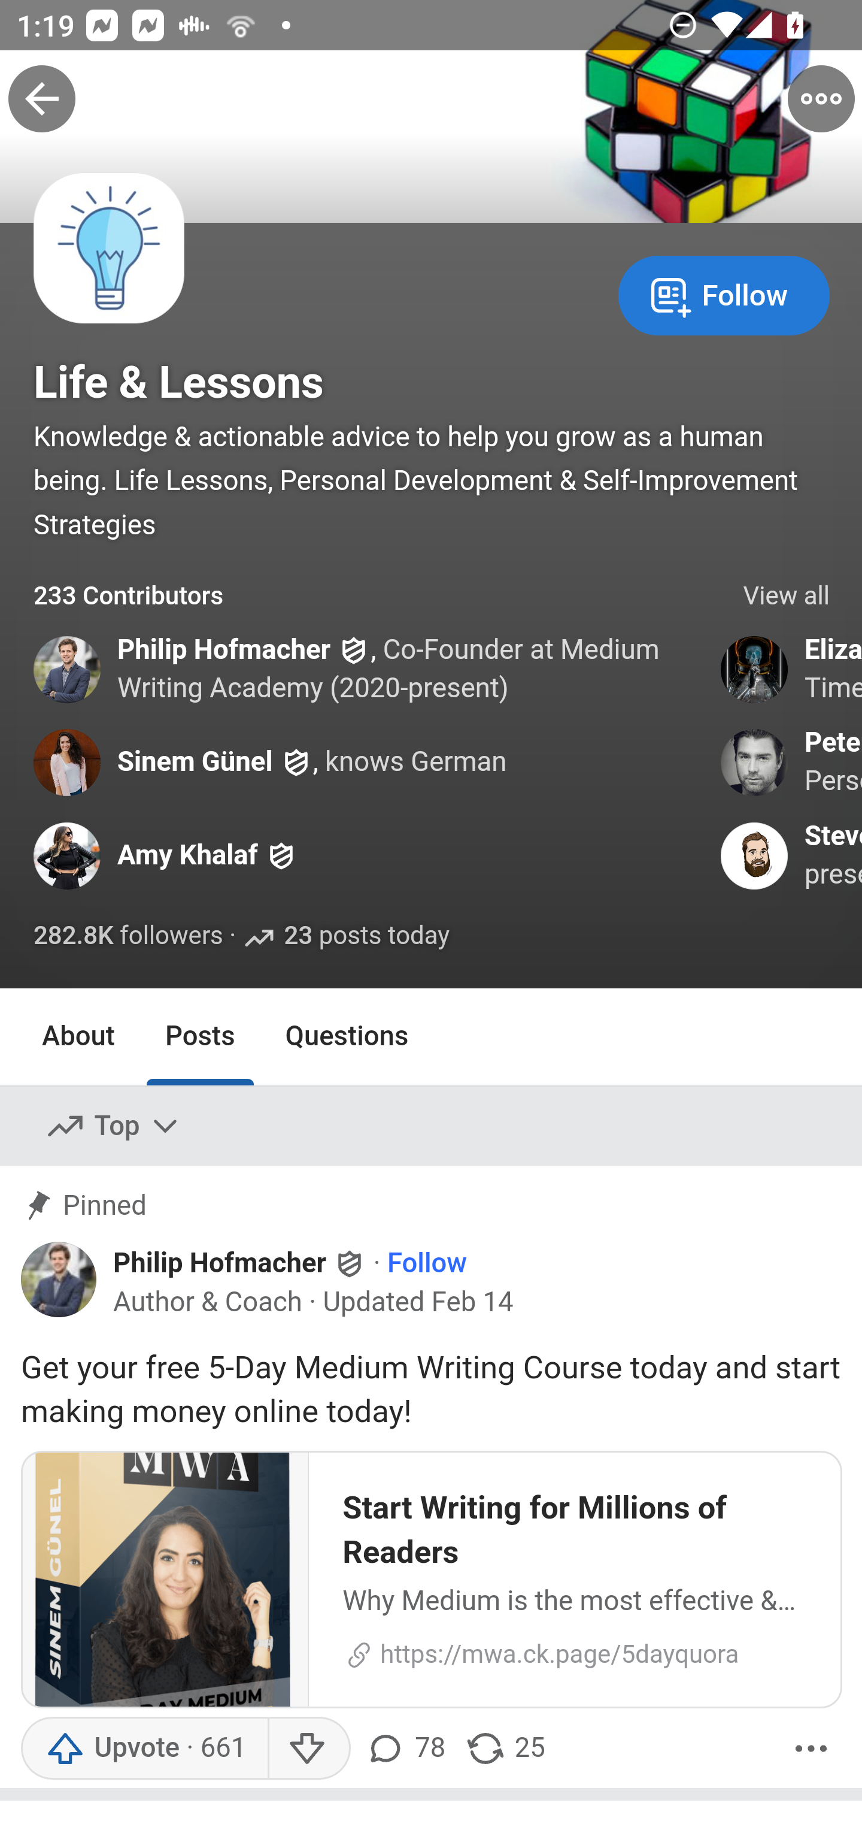  What do you see at coordinates (79, 1036) in the screenshot?
I see `About` at bounding box center [79, 1036].